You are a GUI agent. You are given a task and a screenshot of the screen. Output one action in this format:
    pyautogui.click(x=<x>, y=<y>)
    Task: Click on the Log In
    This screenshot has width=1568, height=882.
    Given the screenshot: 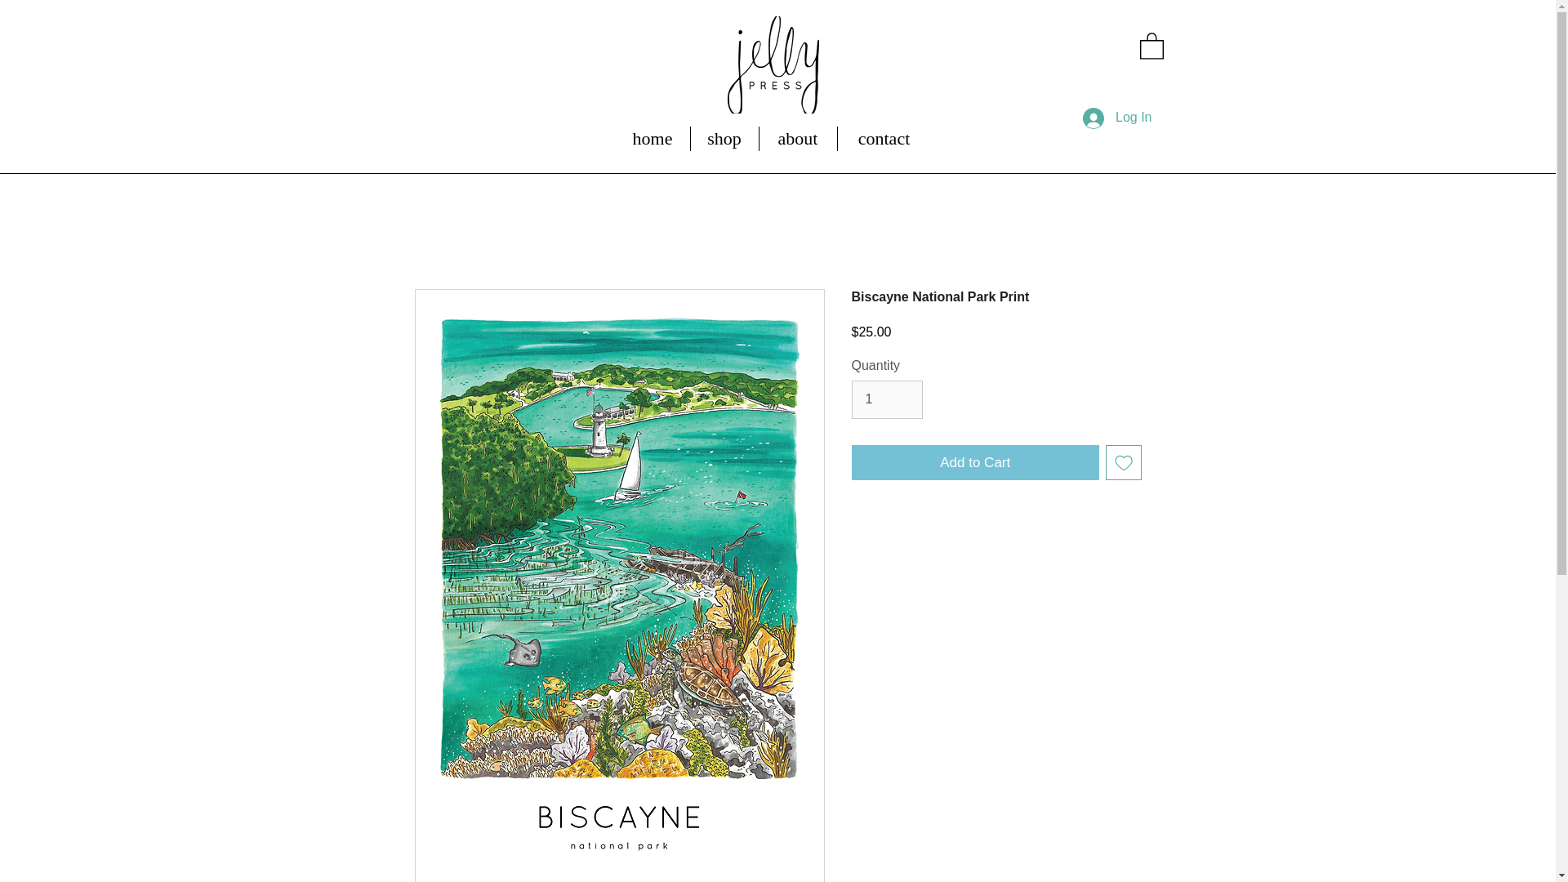 What is the action you would take?
    pyautogui.click(x=1117, y=118)
    